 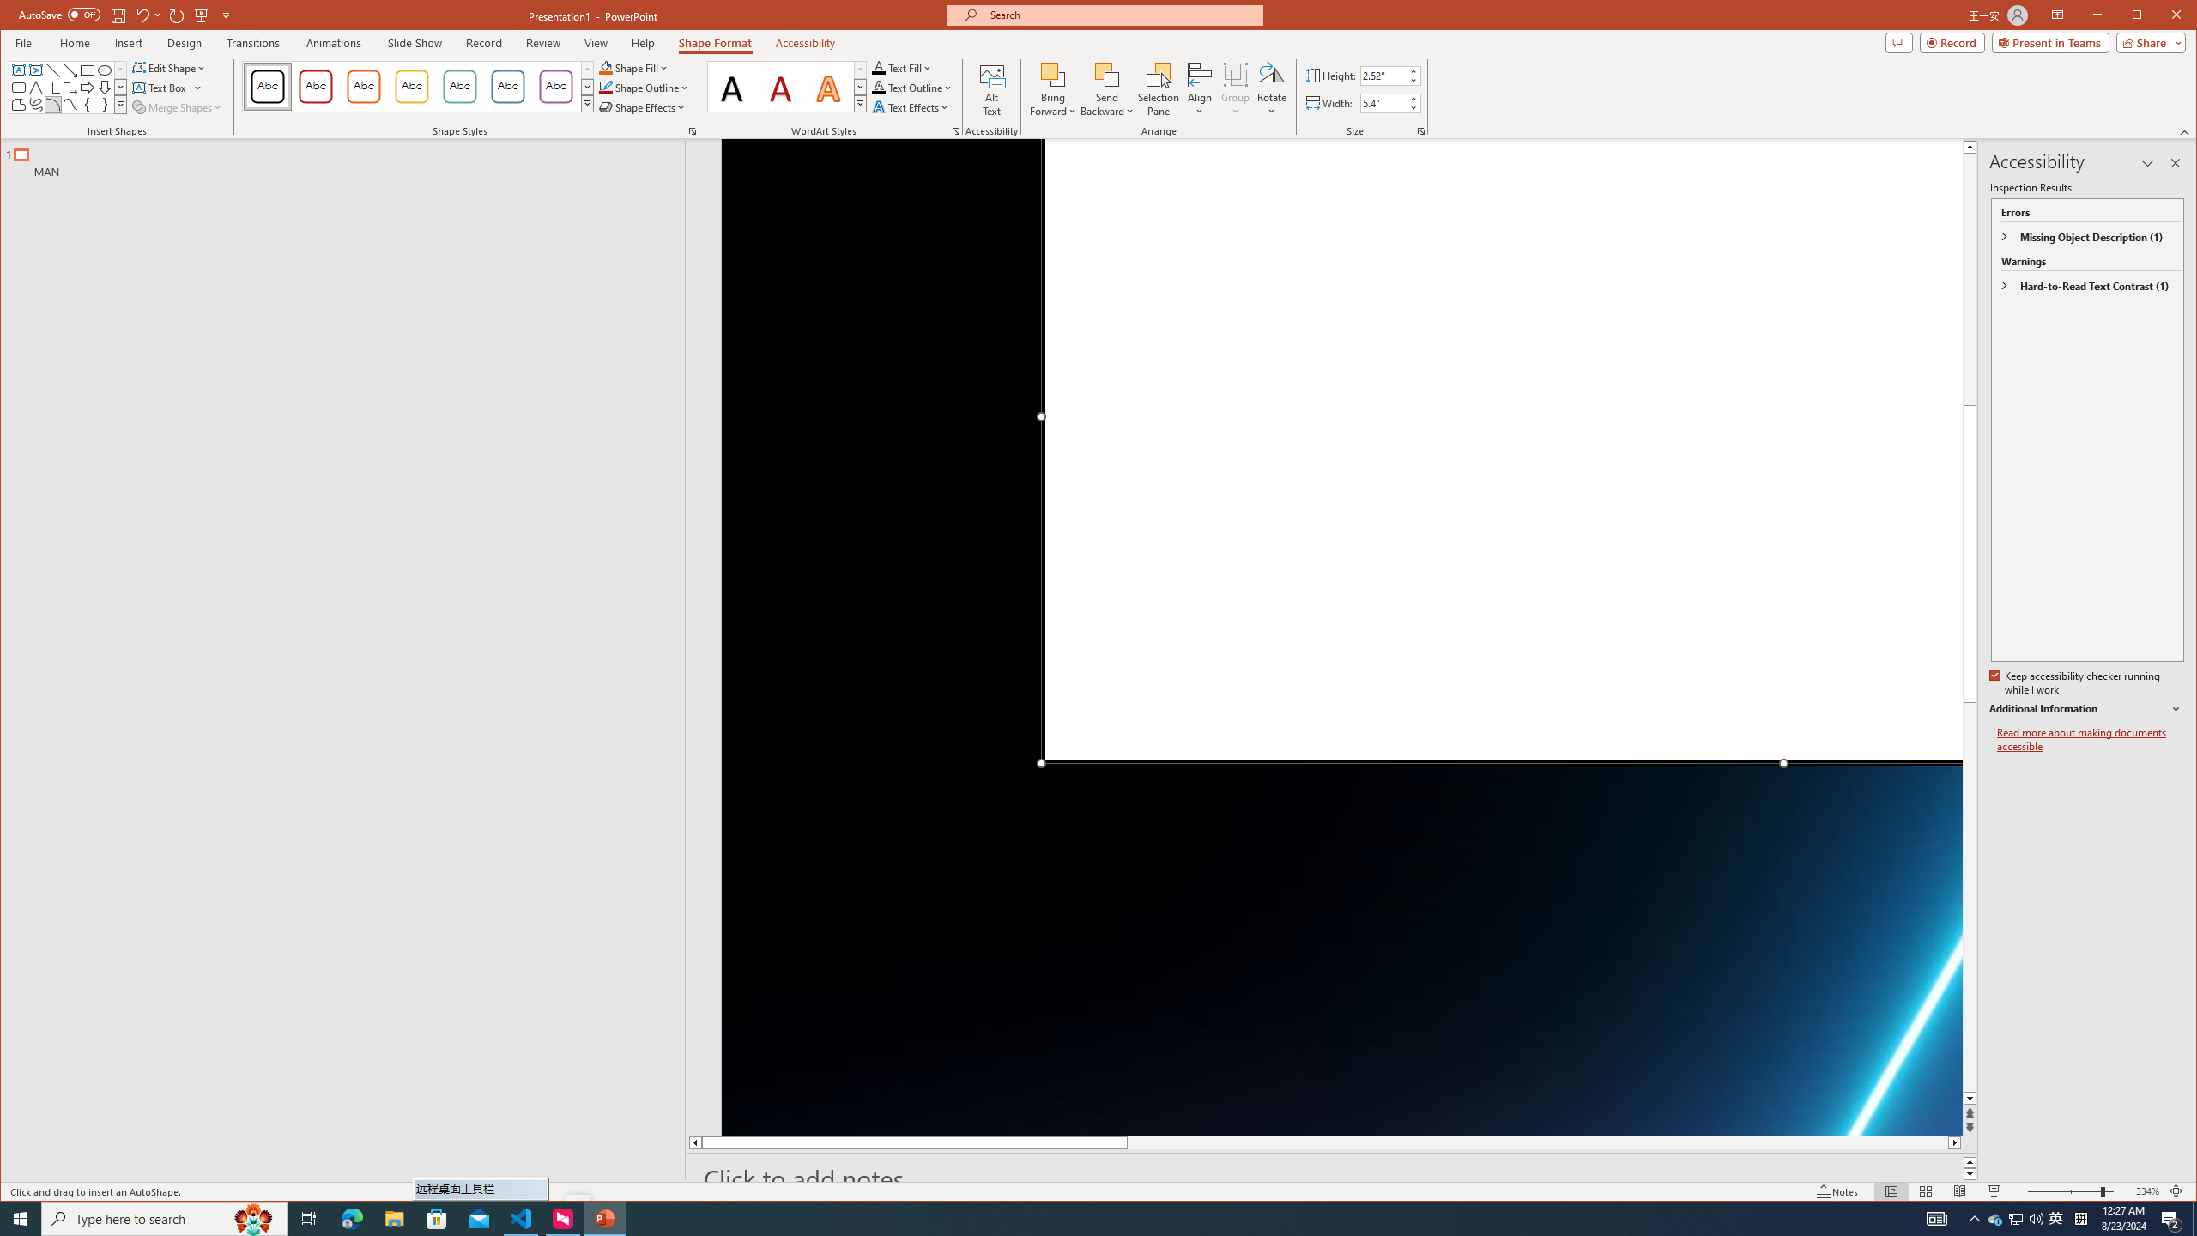 What do you see at coordinates (201, 15) in the screenshot?
I see `From Beginning` at bounding box center [201, 15].